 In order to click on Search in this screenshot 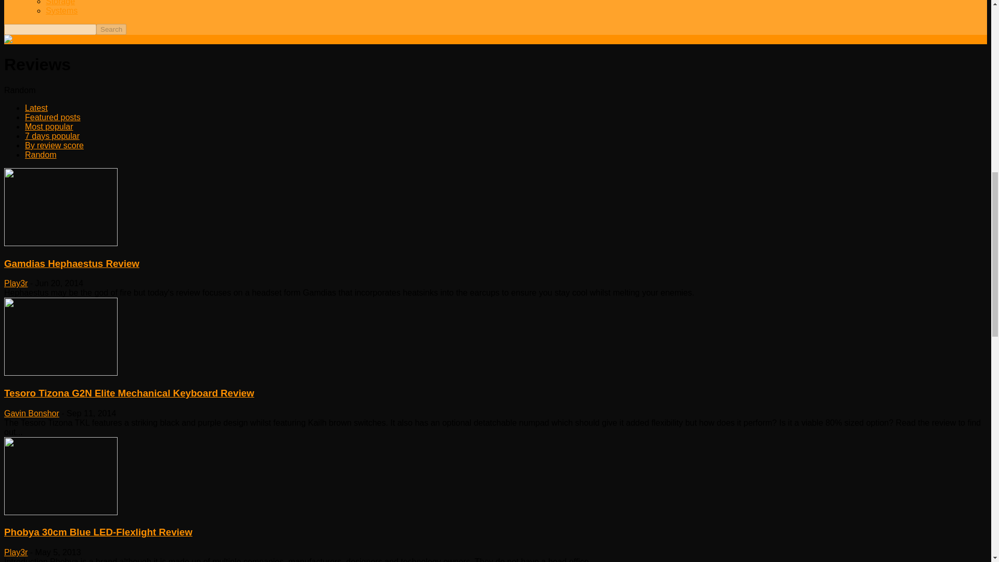, I will do `click(111, 29)`.